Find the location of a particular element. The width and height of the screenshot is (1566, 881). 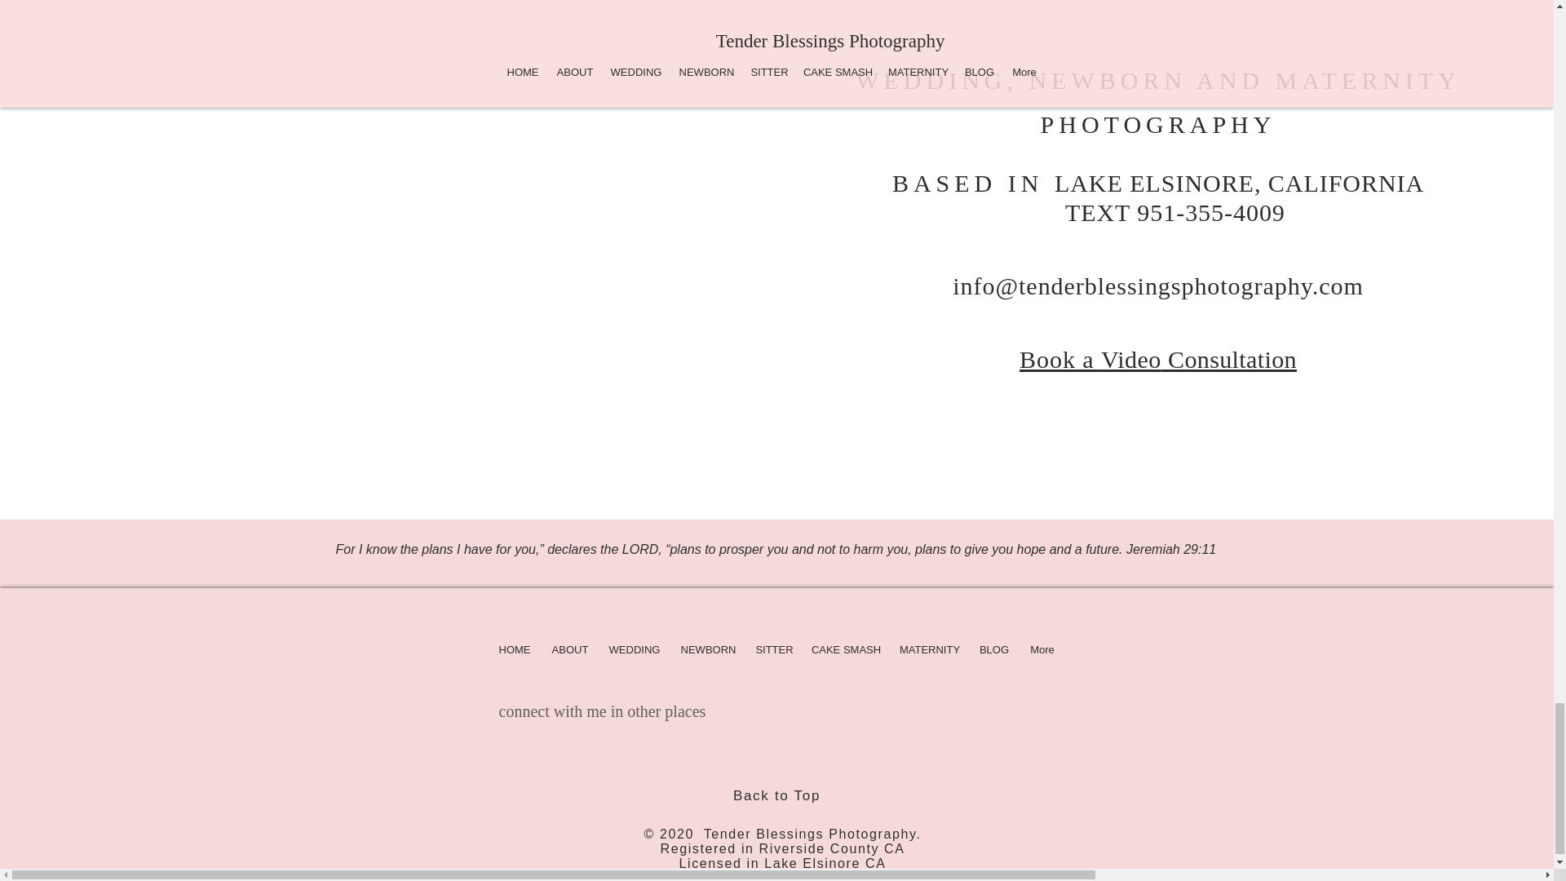

Book a Video Consultation is located at coordinates (1157, 359).